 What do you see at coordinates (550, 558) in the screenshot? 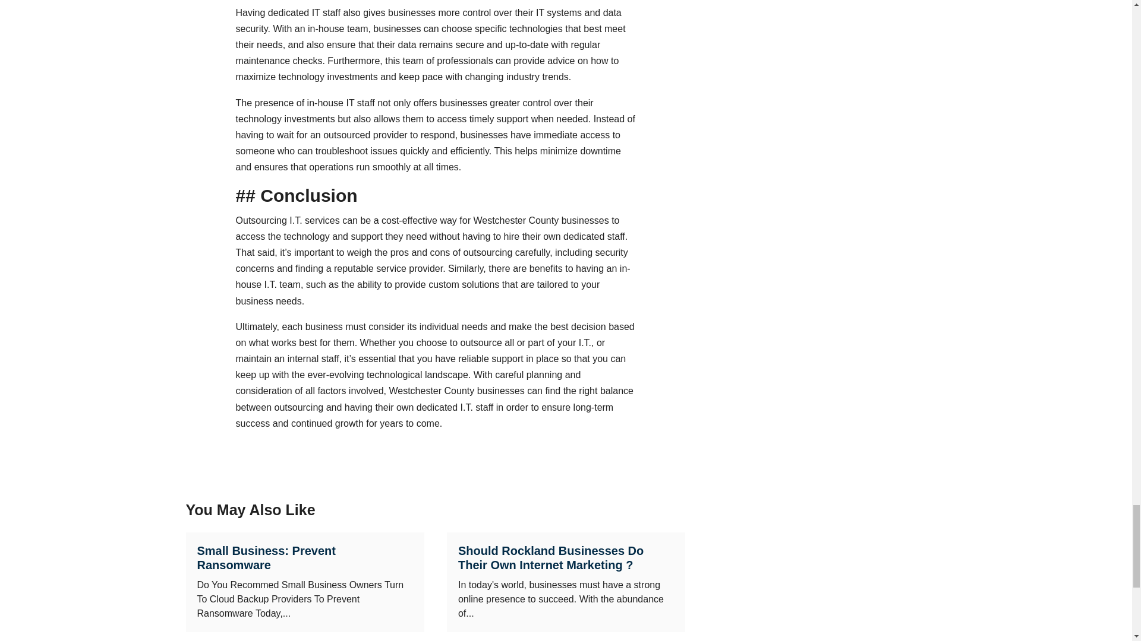
I see `Should Rockland Businesses Do Their Own Internet Marketing ?` at bounding box center [550, 558].